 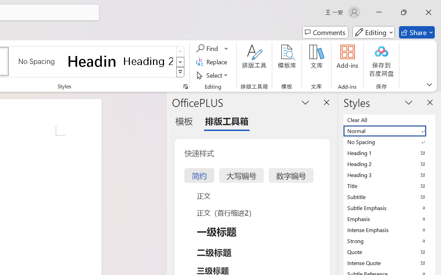 What do you see at coordinates (208, 48) in the screenshot?
I see `Find` at bounding box center [208, 48].